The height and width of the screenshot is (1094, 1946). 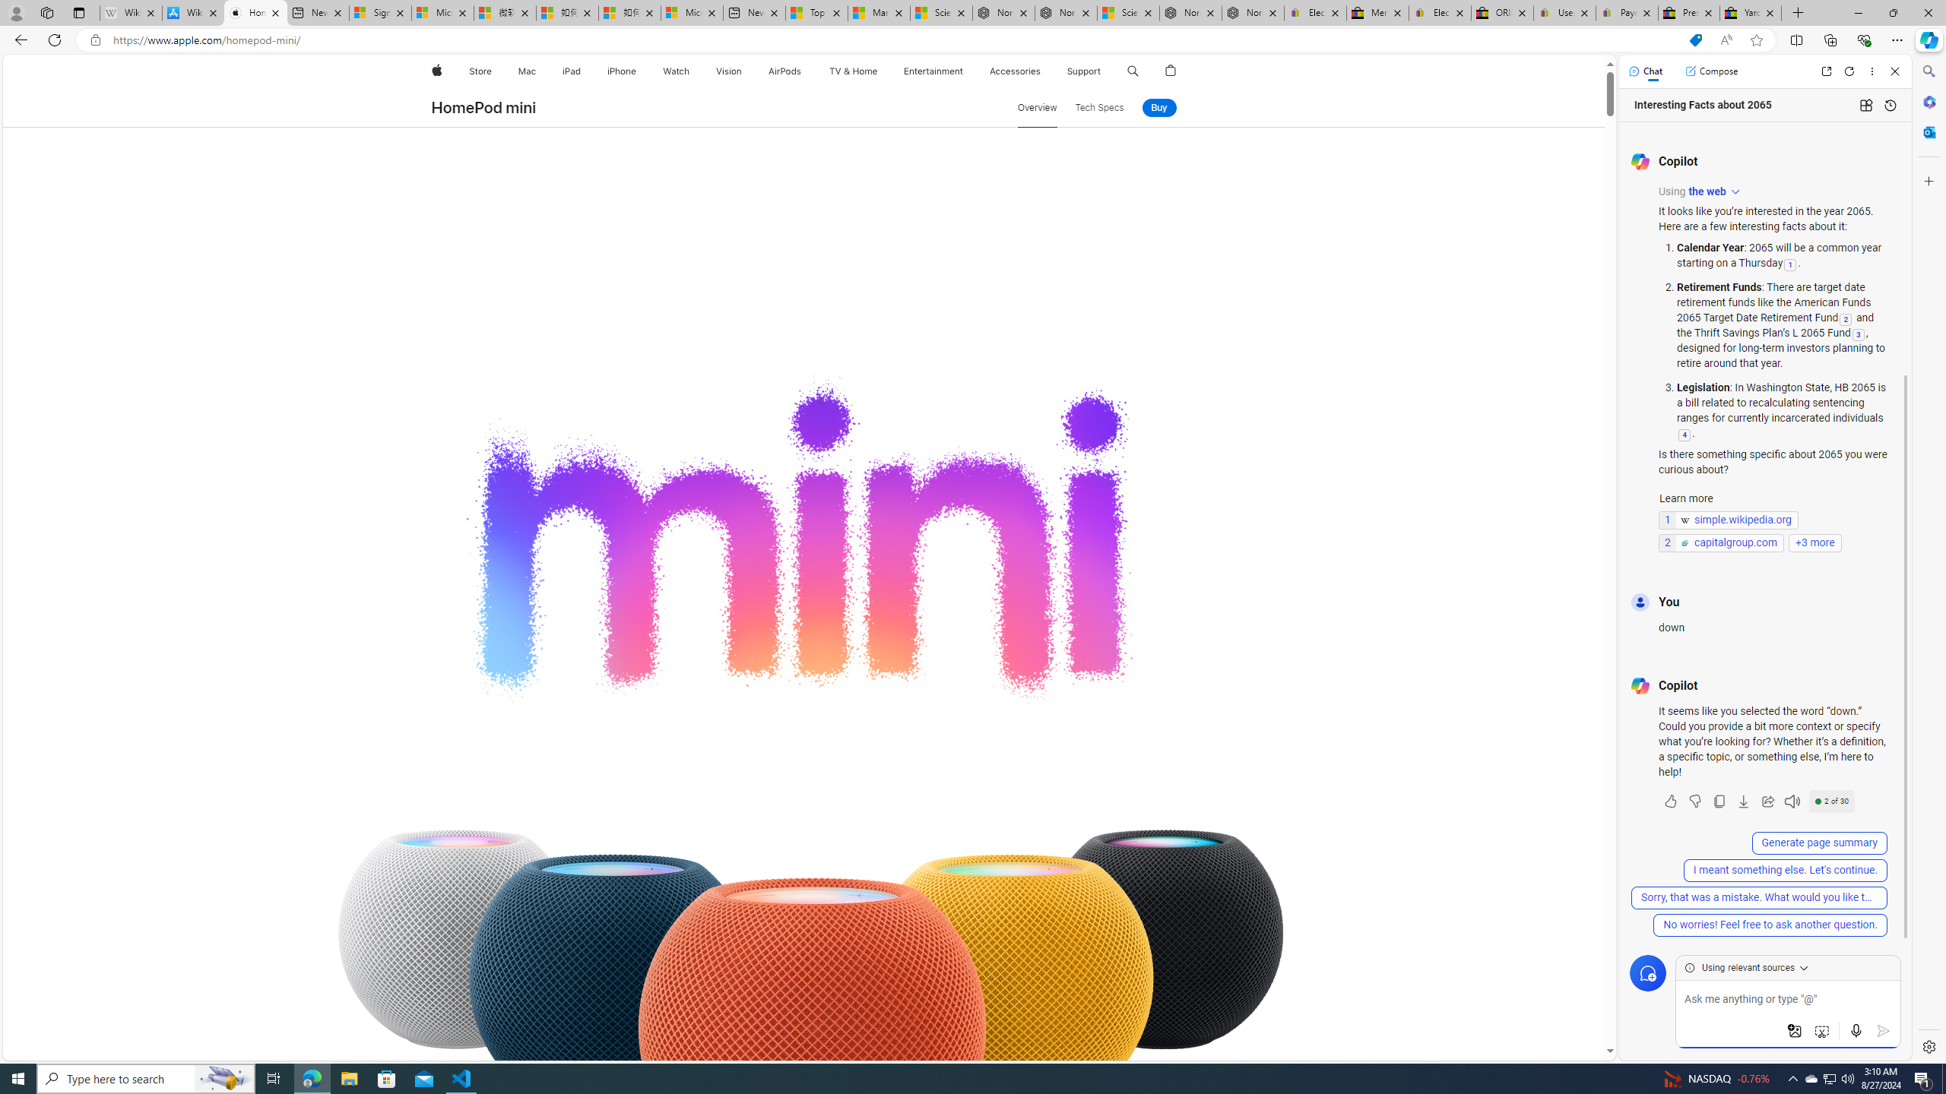 I want to click on Support, so click(x=1084, y=71).